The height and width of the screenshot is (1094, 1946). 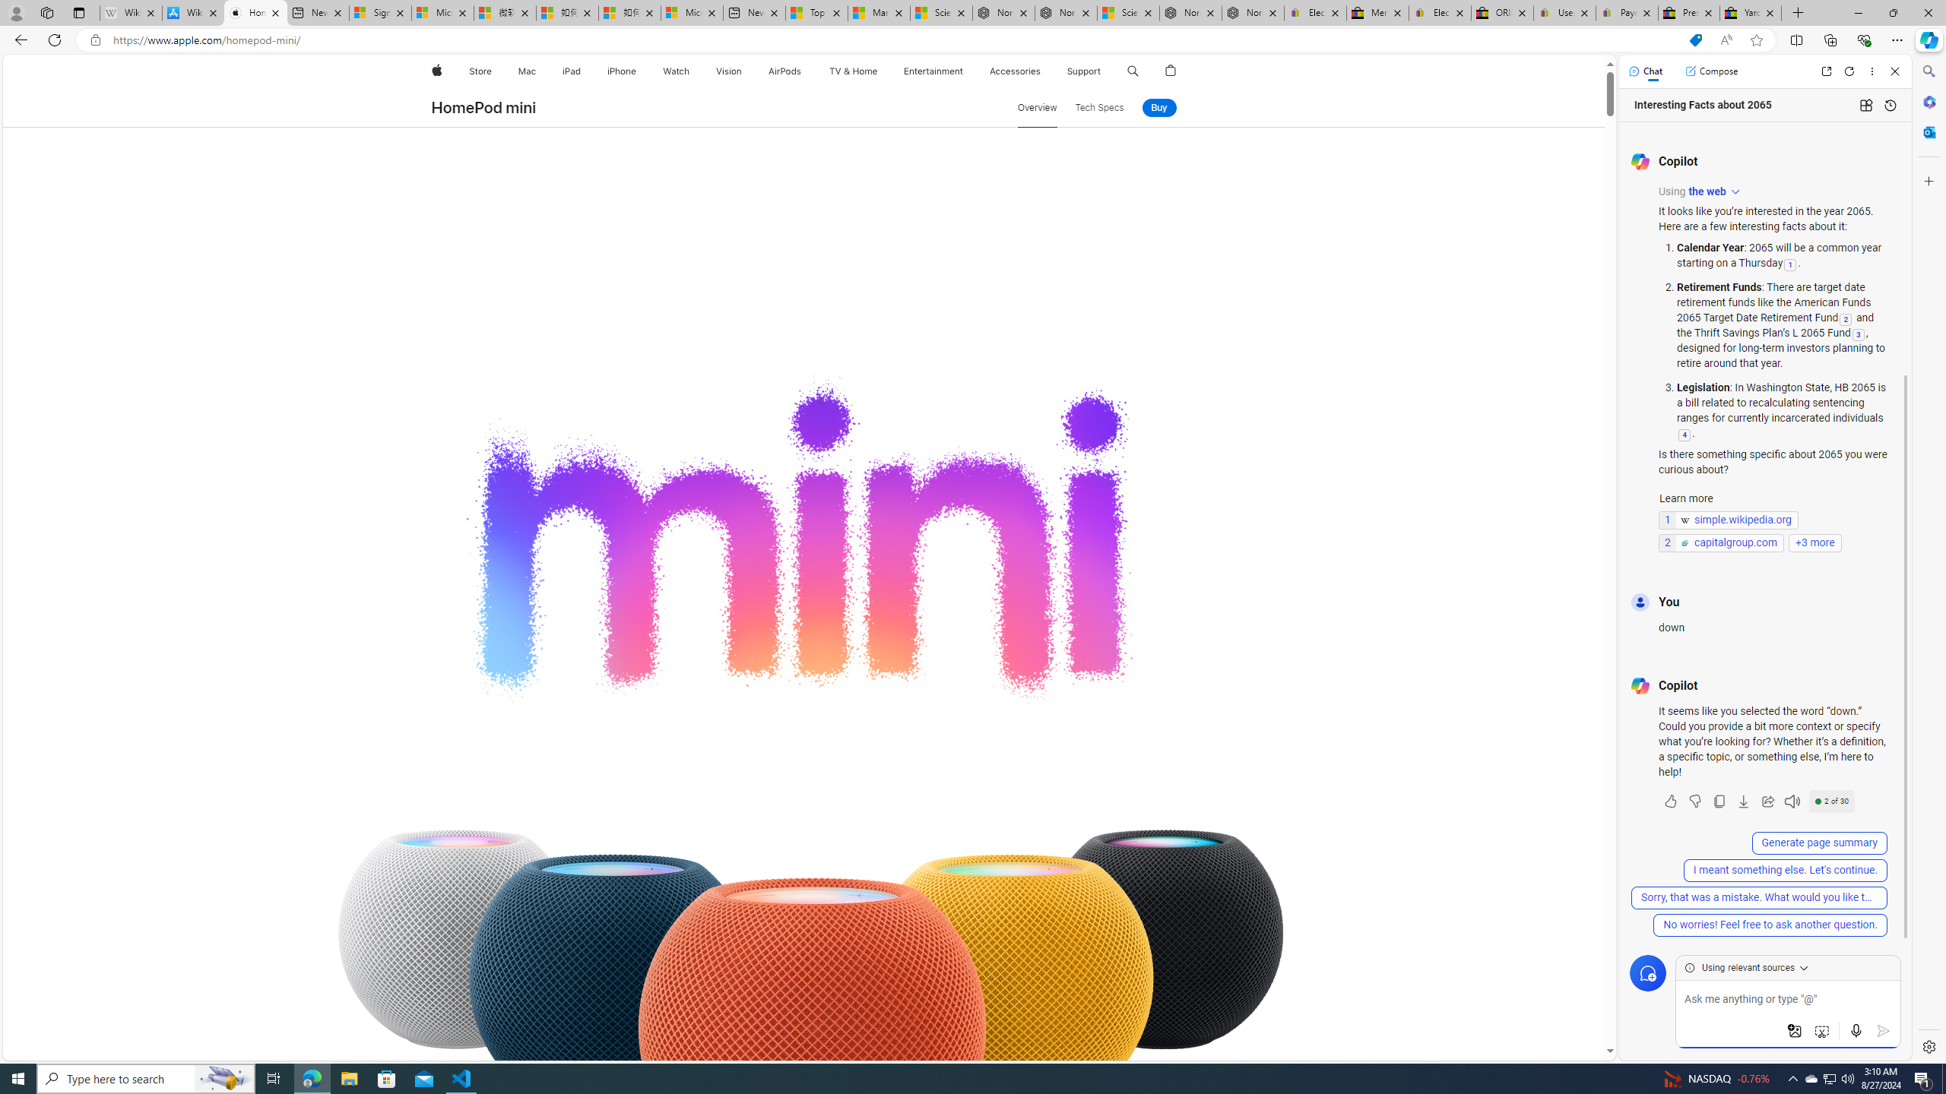 I want to click on Support, so click(x=1084, y=71).